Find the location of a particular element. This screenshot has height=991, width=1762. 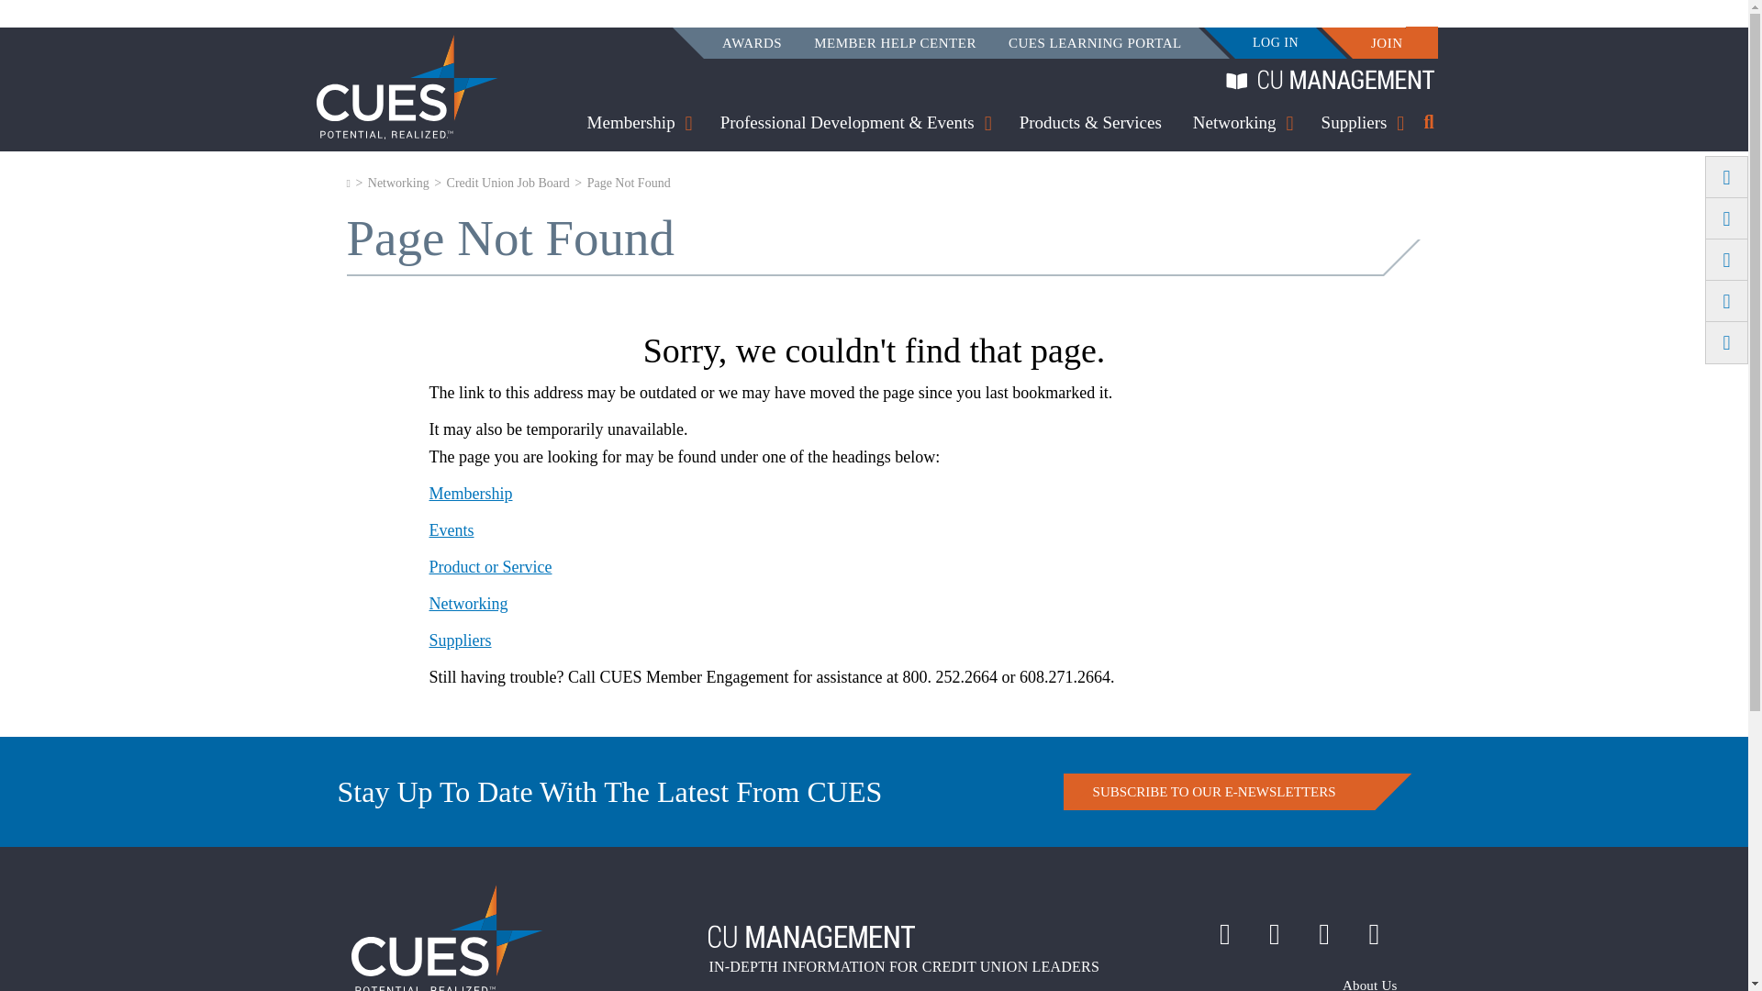

LOG IN is located at coordinates (1276, 42).